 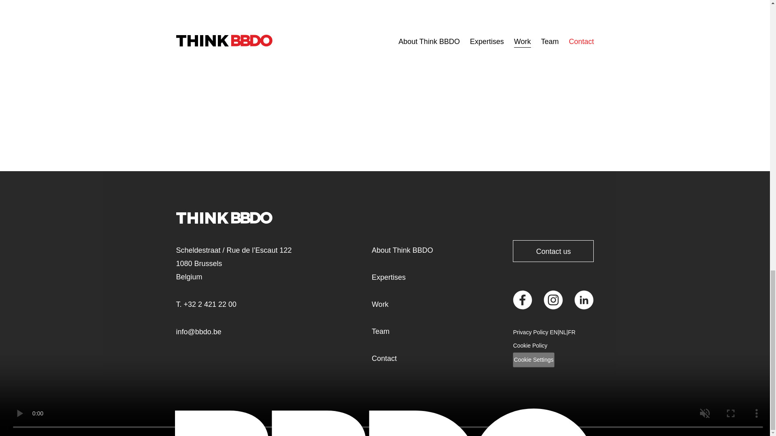 What do you see at coordinates (530, 346) in the screenshot?
I see `Cookie Policy` at bounding box center [530, 346].